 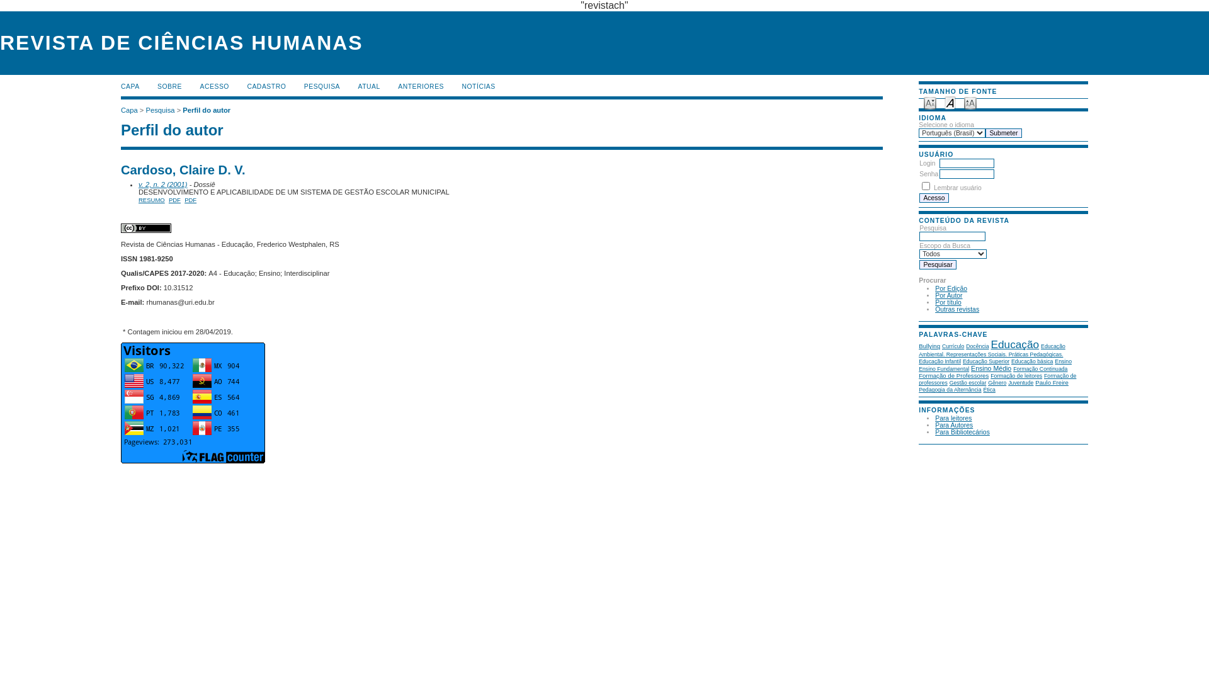 What do you see at coordinates (950, 102) in the screenshot?
I see `Make font size default` at bounding box center [950, 102].